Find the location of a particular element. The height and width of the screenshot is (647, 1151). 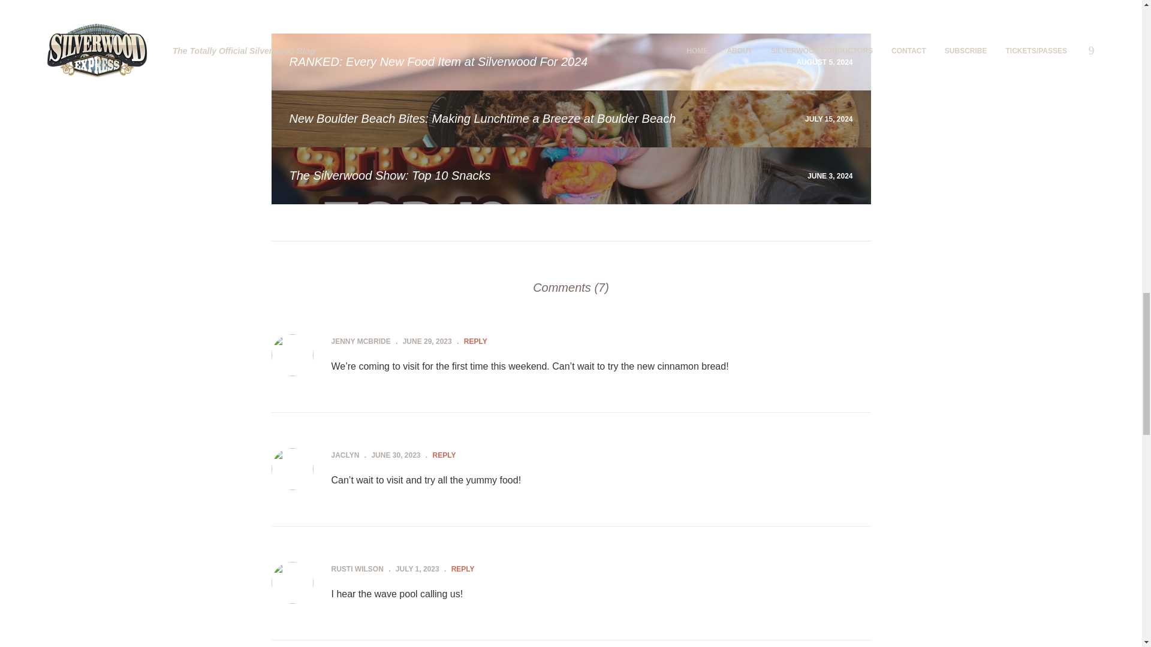

REPLY is located at coordinates (475, 341).